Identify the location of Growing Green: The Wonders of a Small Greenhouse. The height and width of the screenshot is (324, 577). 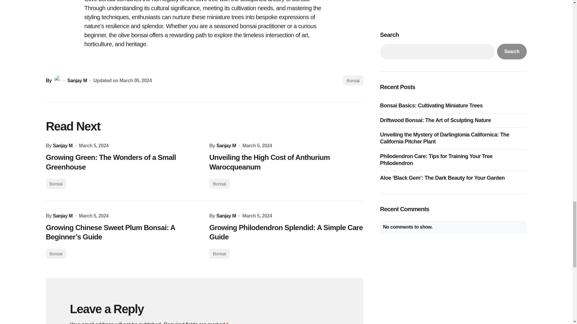
(123, 162).